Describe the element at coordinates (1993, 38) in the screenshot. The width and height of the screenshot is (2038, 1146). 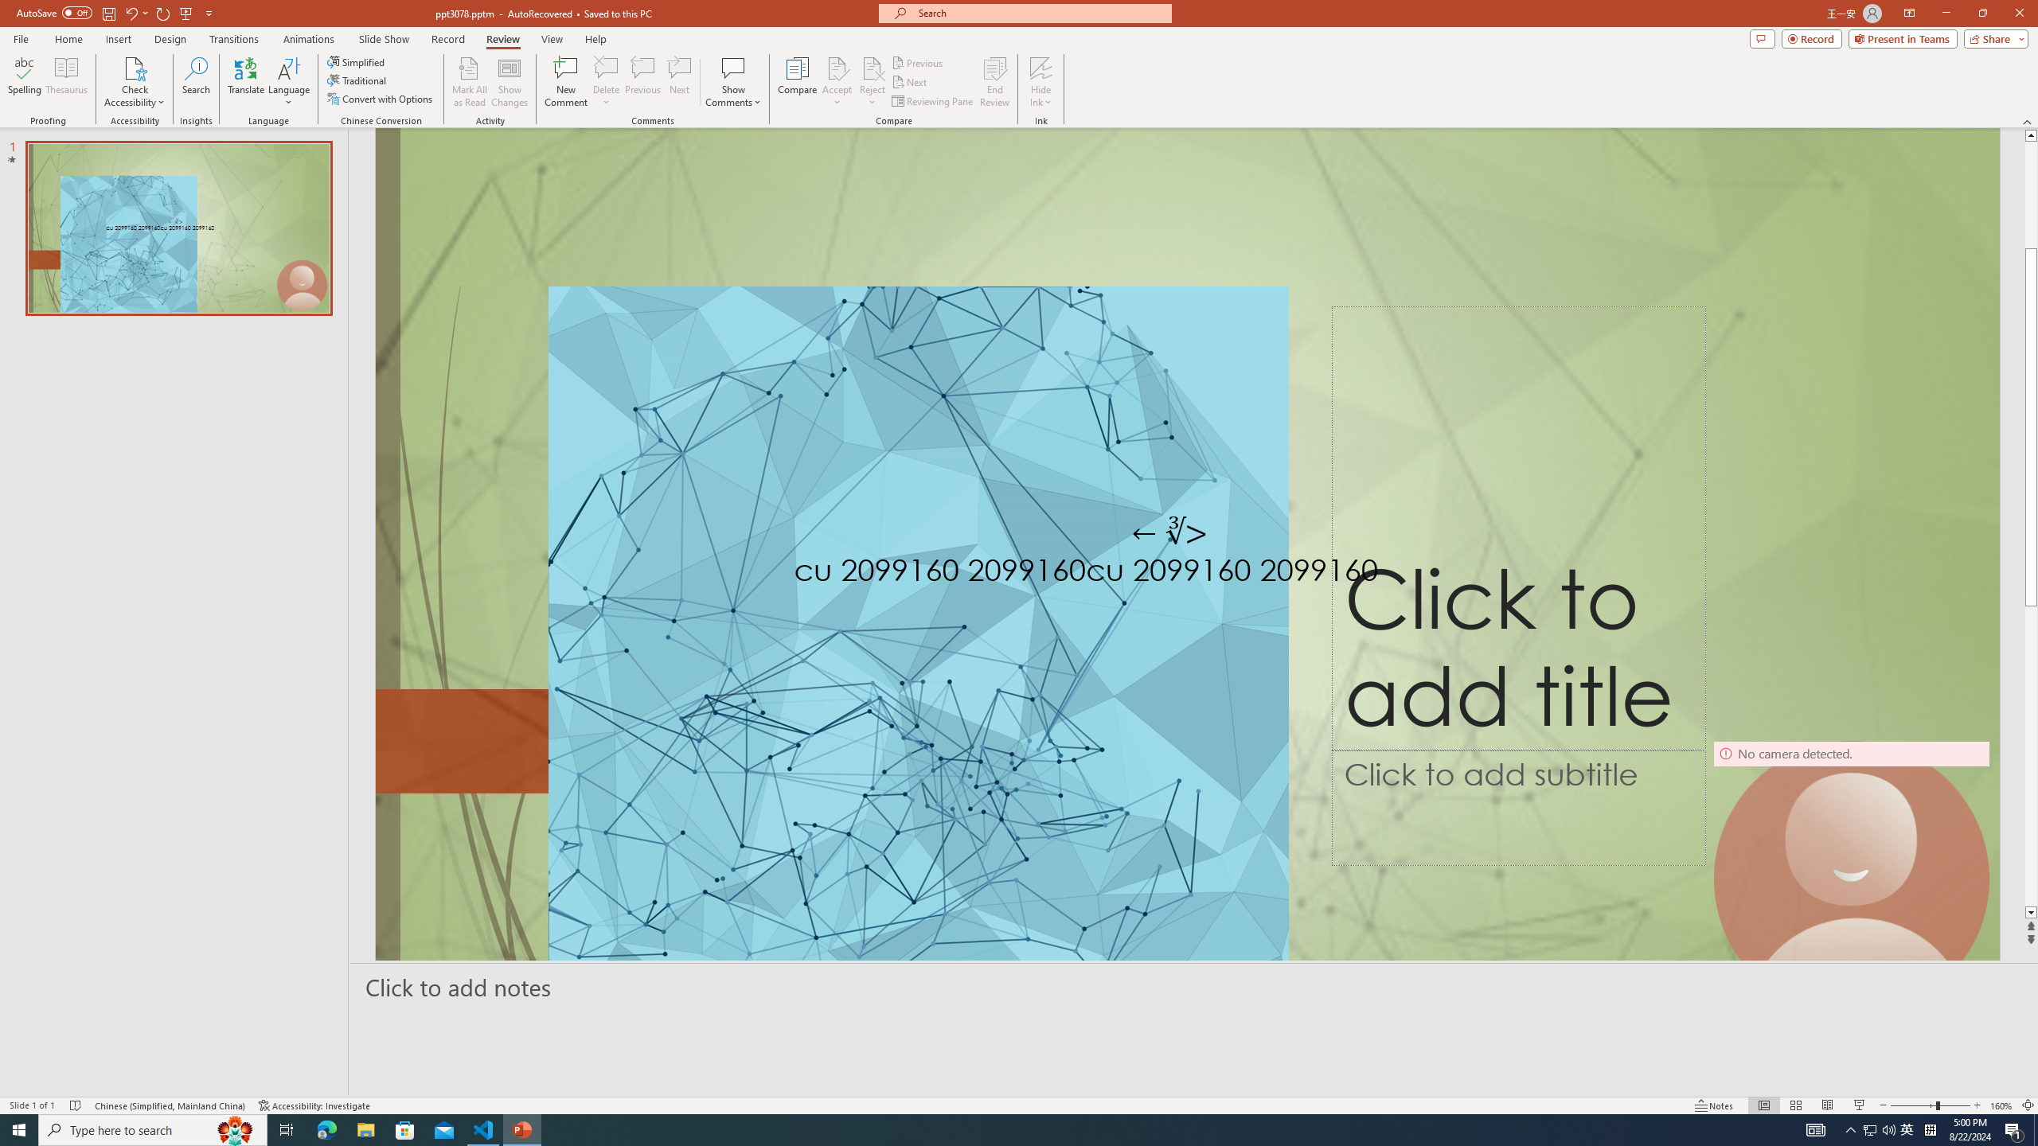
I see `Share` at that location.